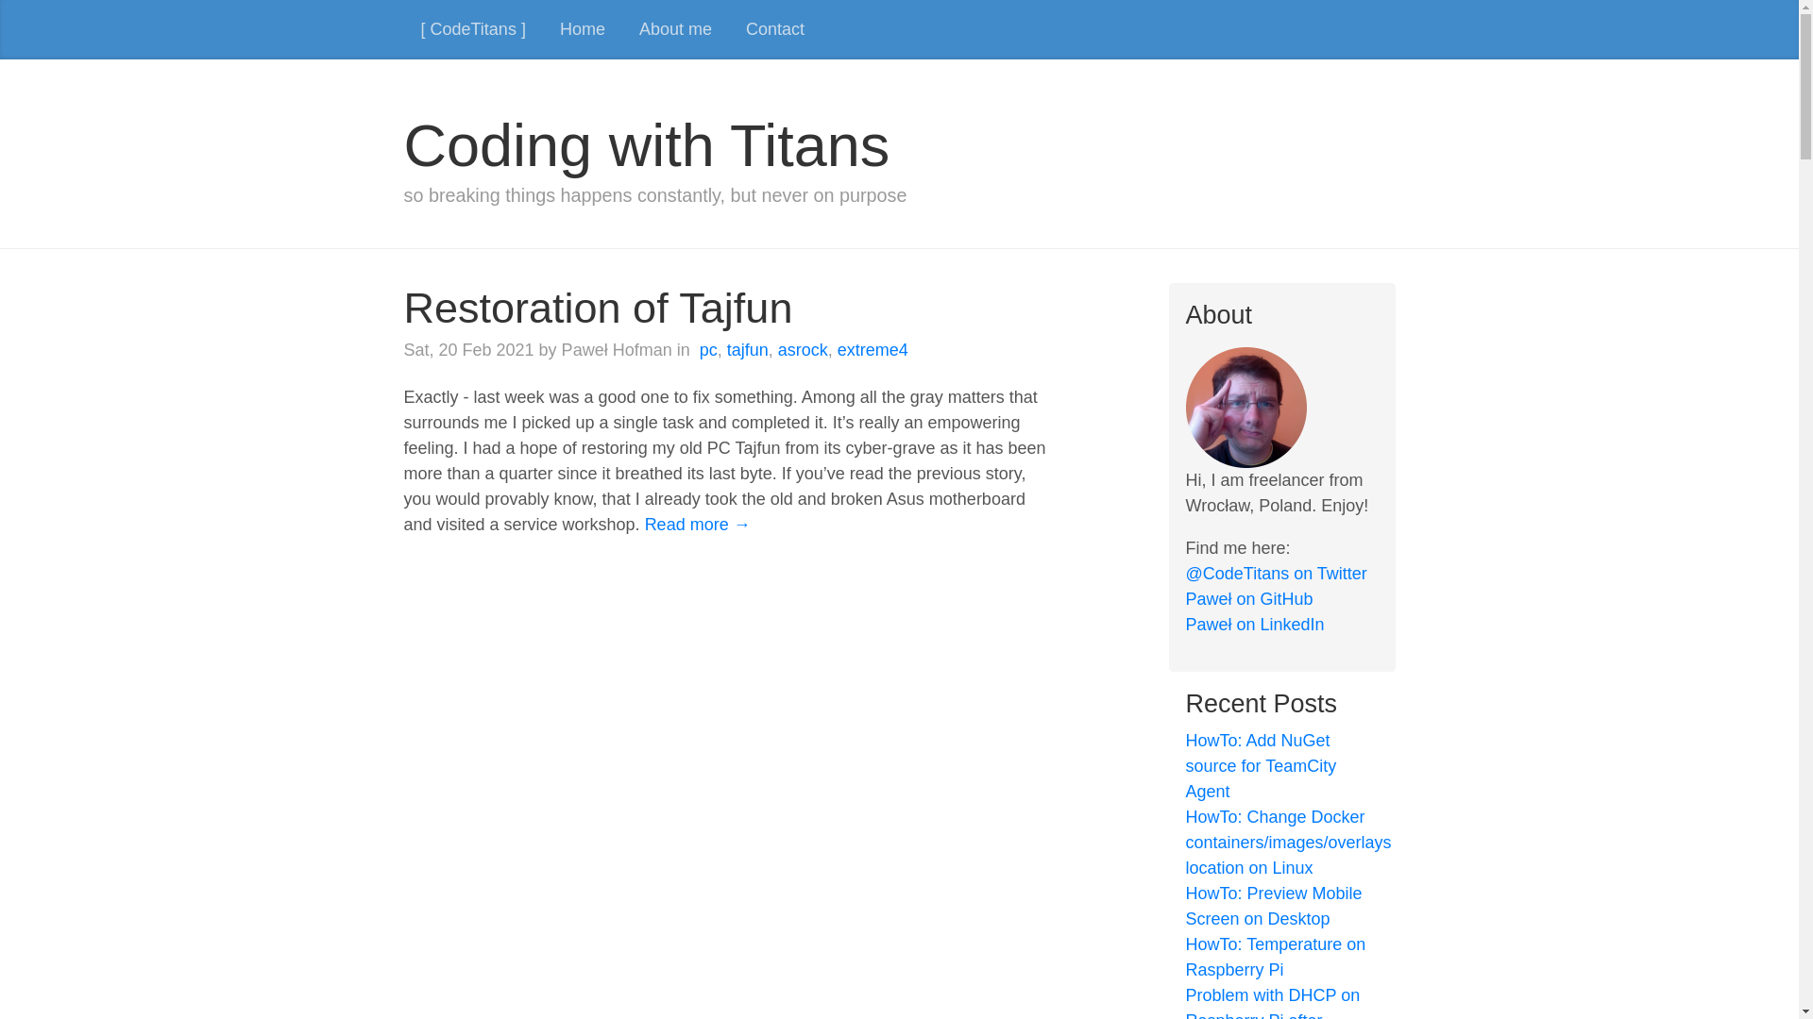 The width and height of the screenshot is (1813, 1019). I want to click on pc, so click(708, 349).